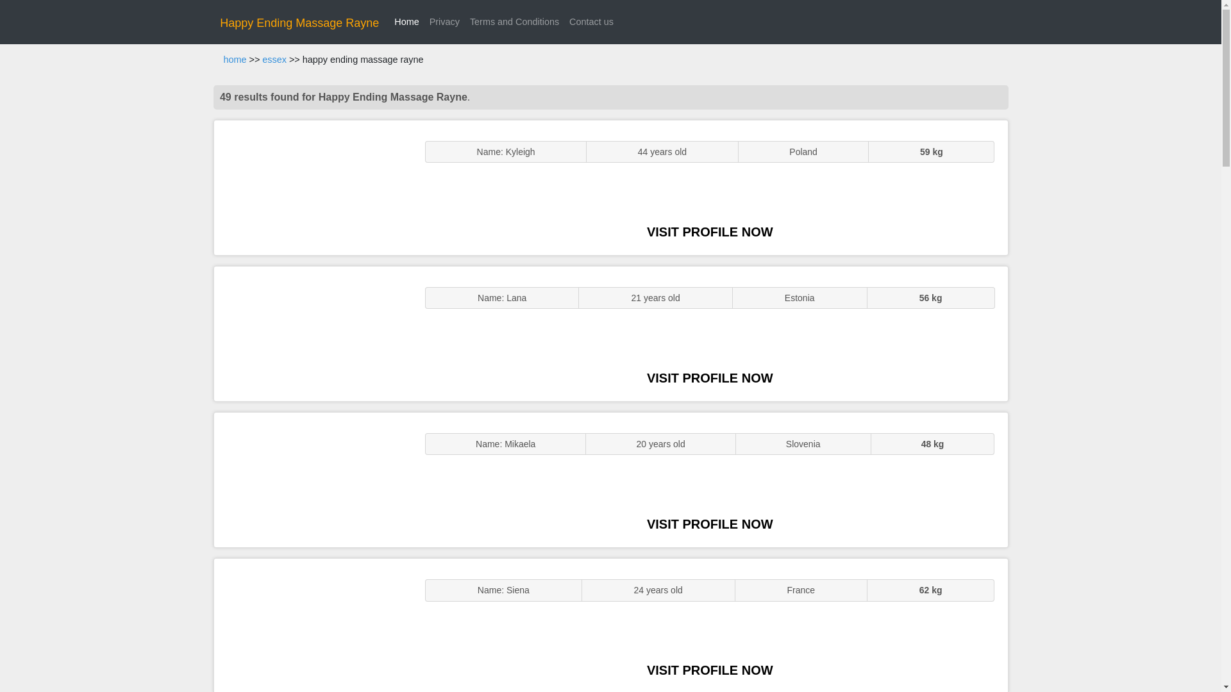 The image size is (1231, 692). Describe the element at coordinates (313, 479) in the screenshot. I see `Sexy` at that location.